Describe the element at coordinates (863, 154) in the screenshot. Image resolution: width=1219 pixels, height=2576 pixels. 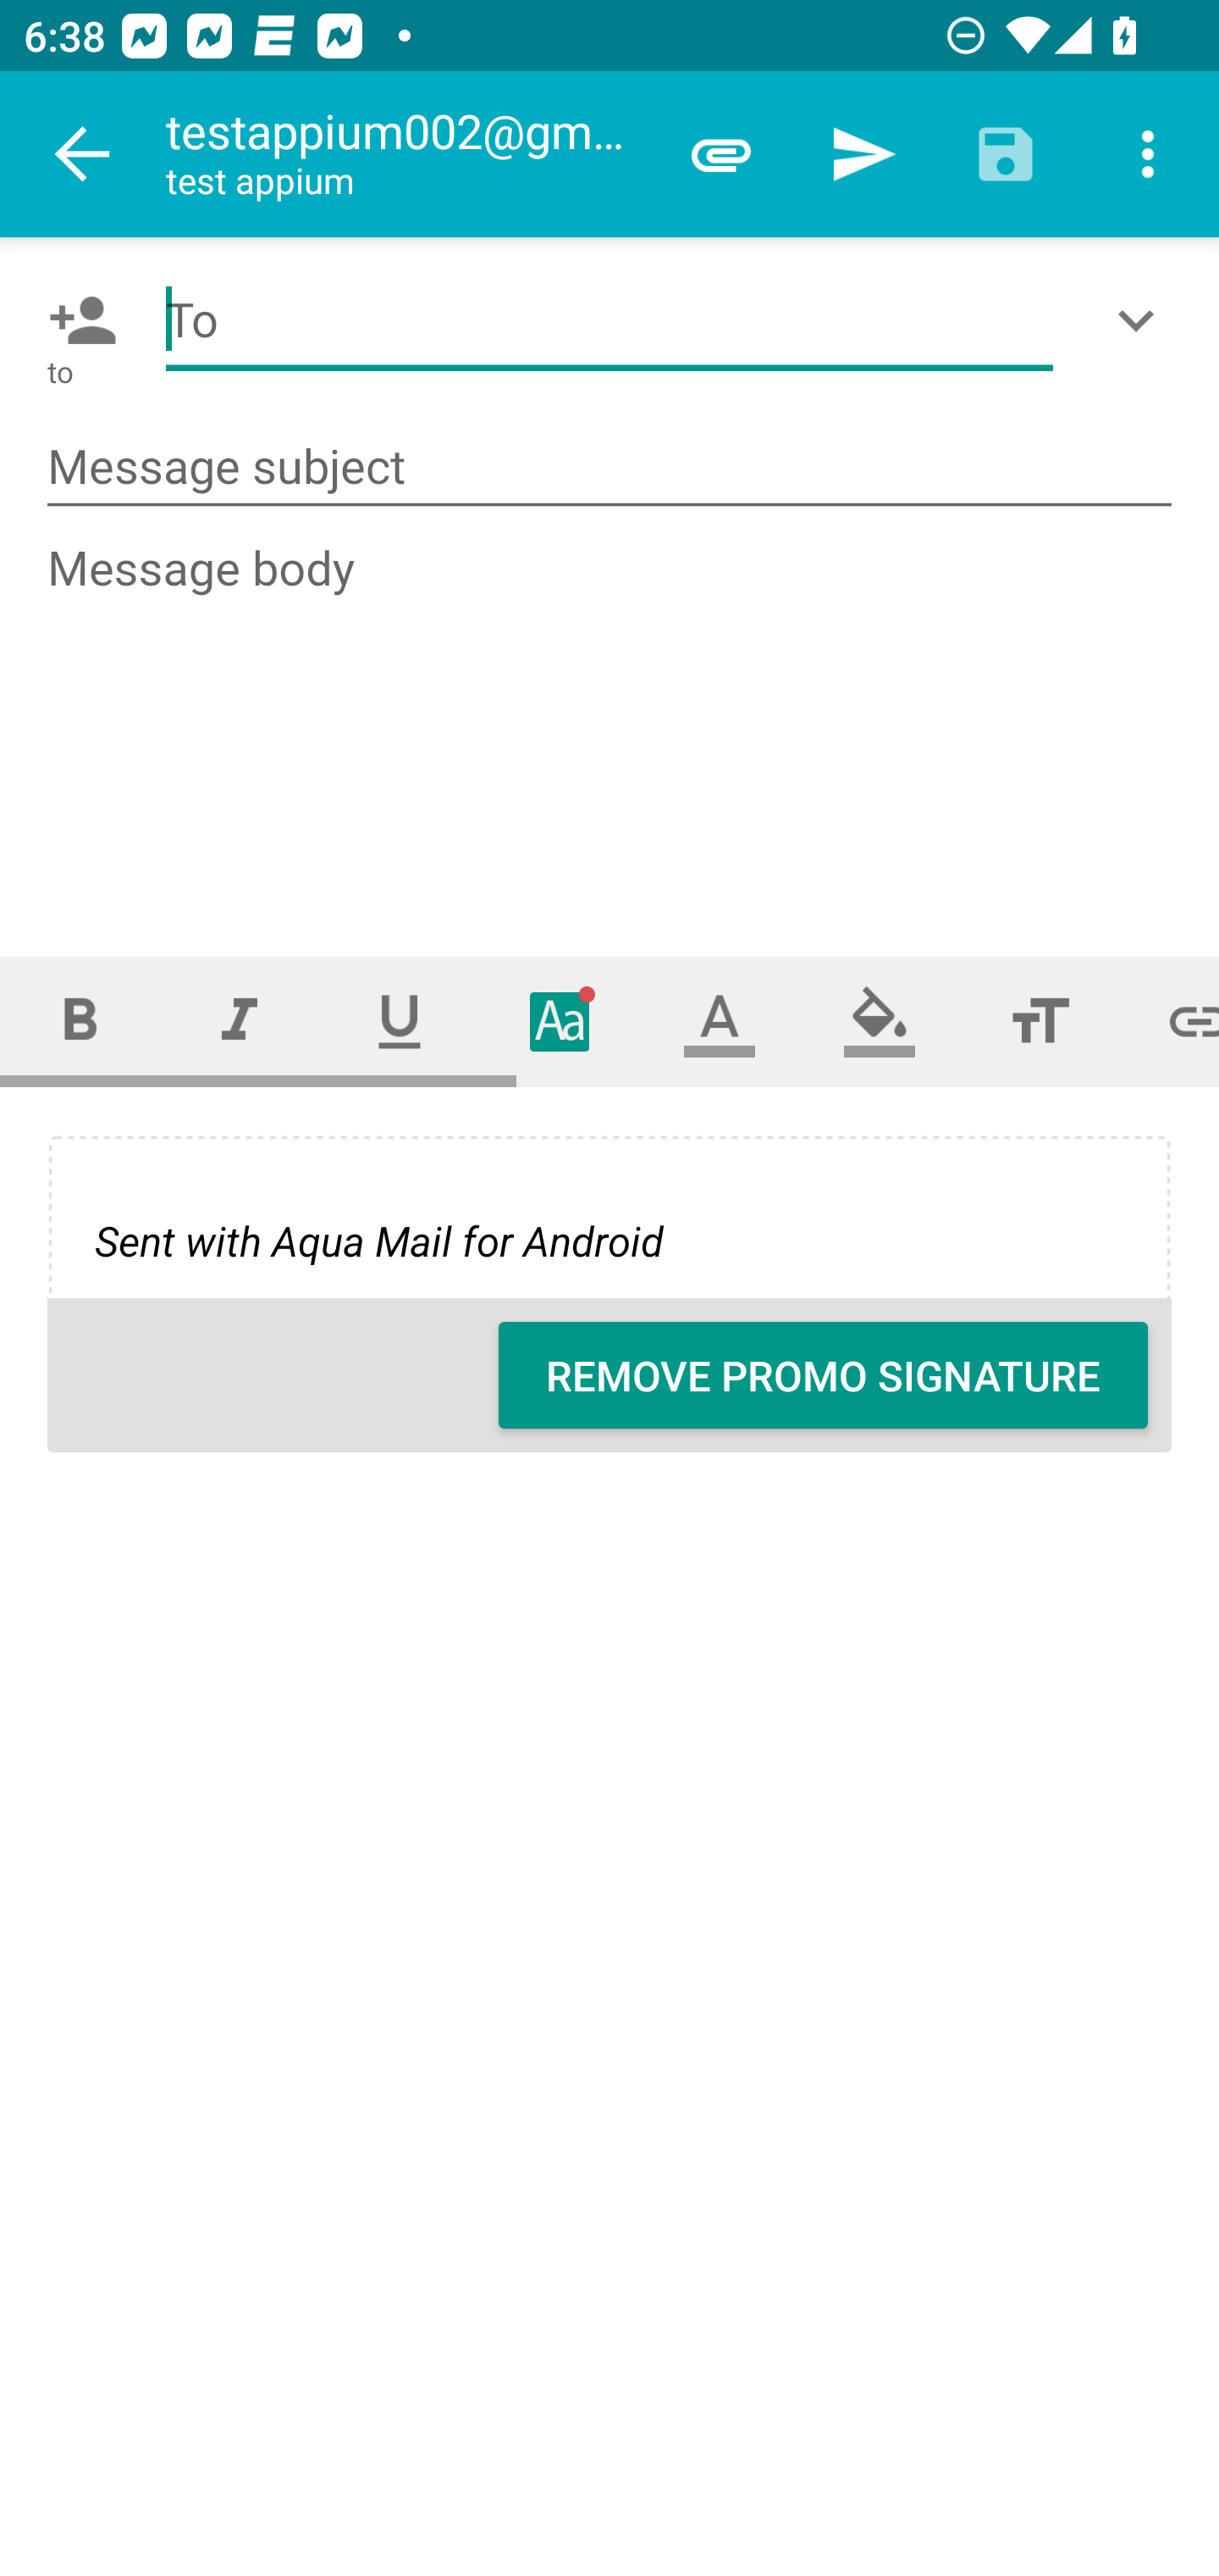
I see `Send` at that location.